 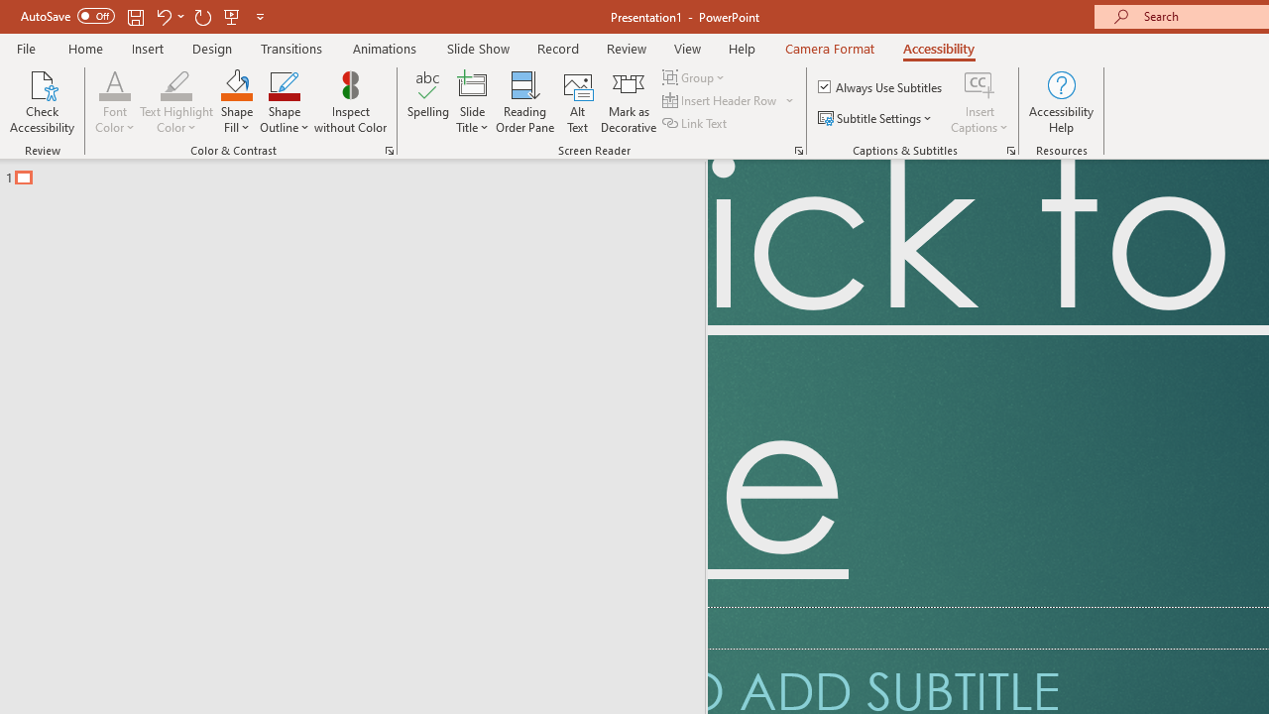 I want to click on Insert Header Row, so click(x=721, y=101).